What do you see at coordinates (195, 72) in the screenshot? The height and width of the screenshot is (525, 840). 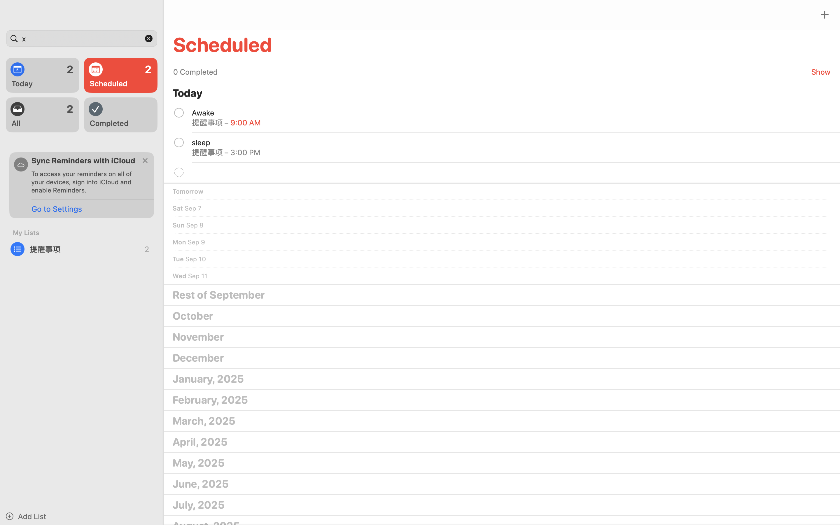 I see `0 Completed` at bounding box center [195, 72].